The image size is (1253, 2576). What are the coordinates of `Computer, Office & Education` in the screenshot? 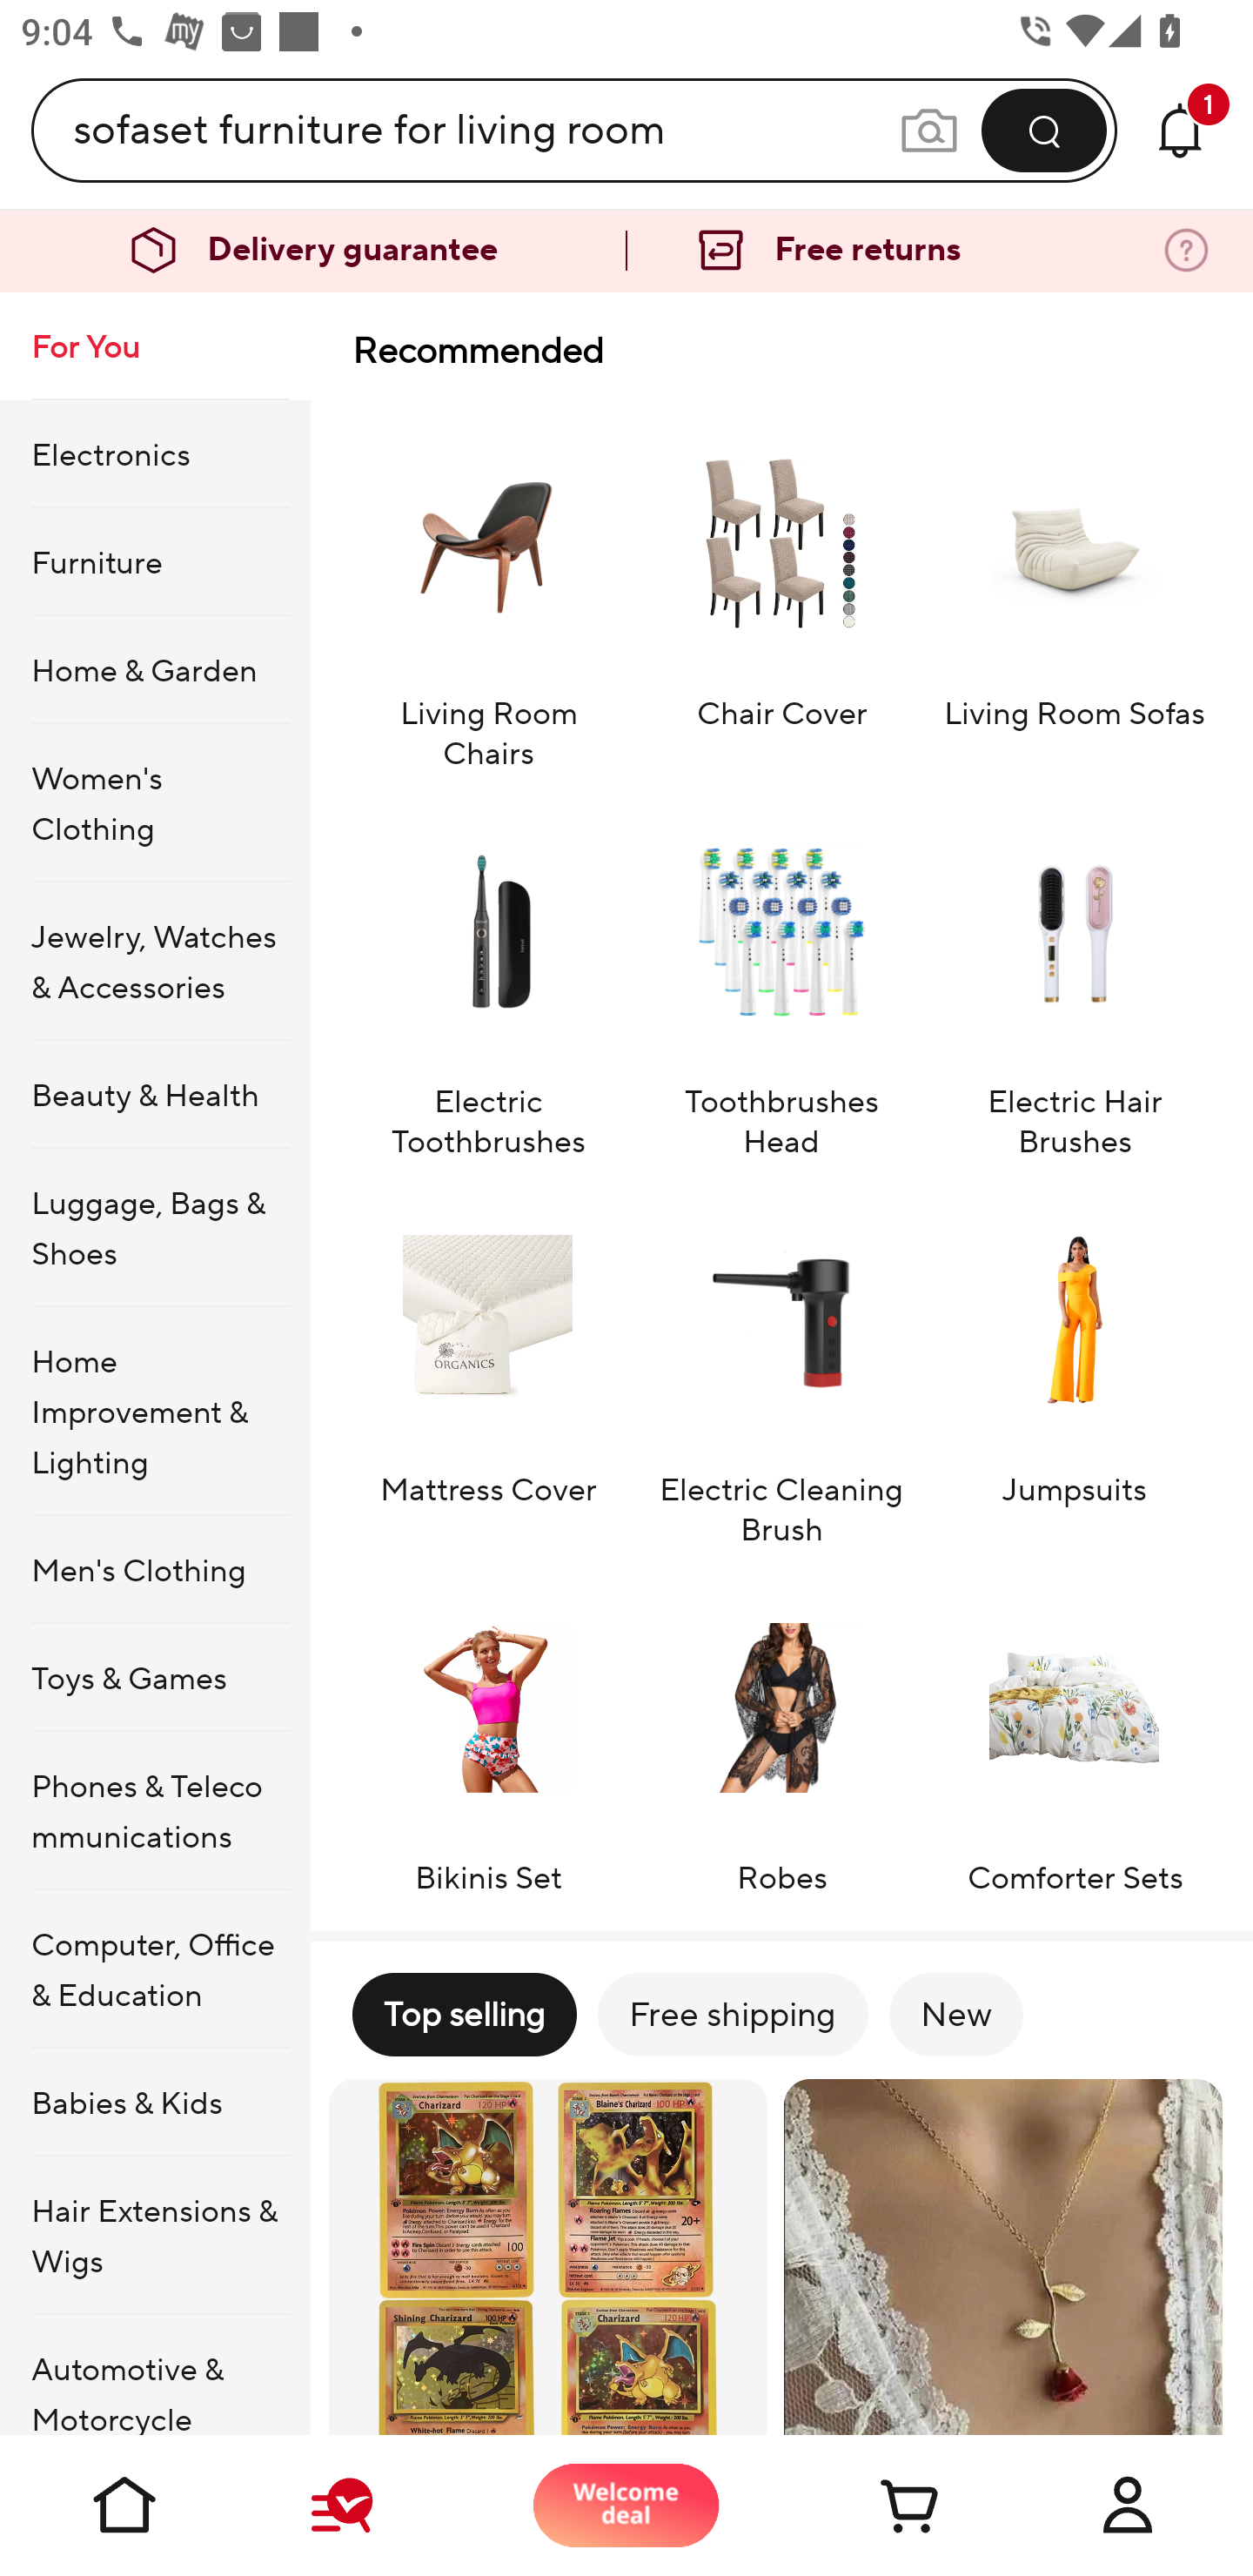 It's located at (155, 1969).